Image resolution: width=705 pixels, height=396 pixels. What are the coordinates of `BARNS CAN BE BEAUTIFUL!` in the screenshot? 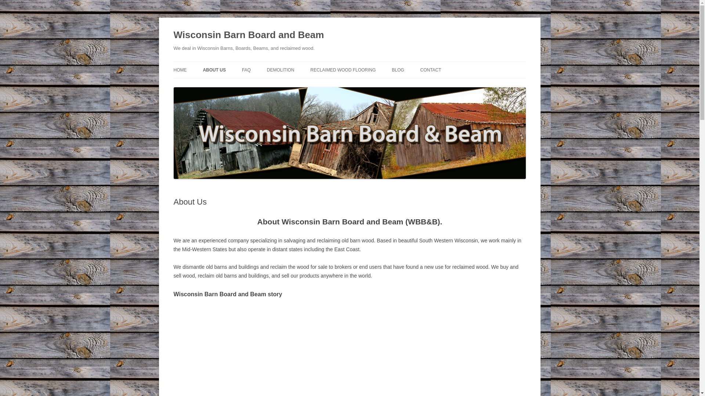 It's located at (429, 85).